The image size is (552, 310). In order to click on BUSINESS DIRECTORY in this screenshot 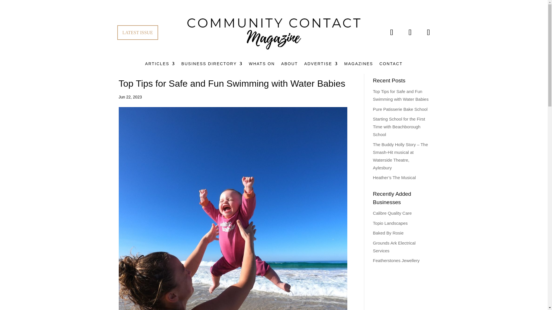, I will do `click(212, 65)`.